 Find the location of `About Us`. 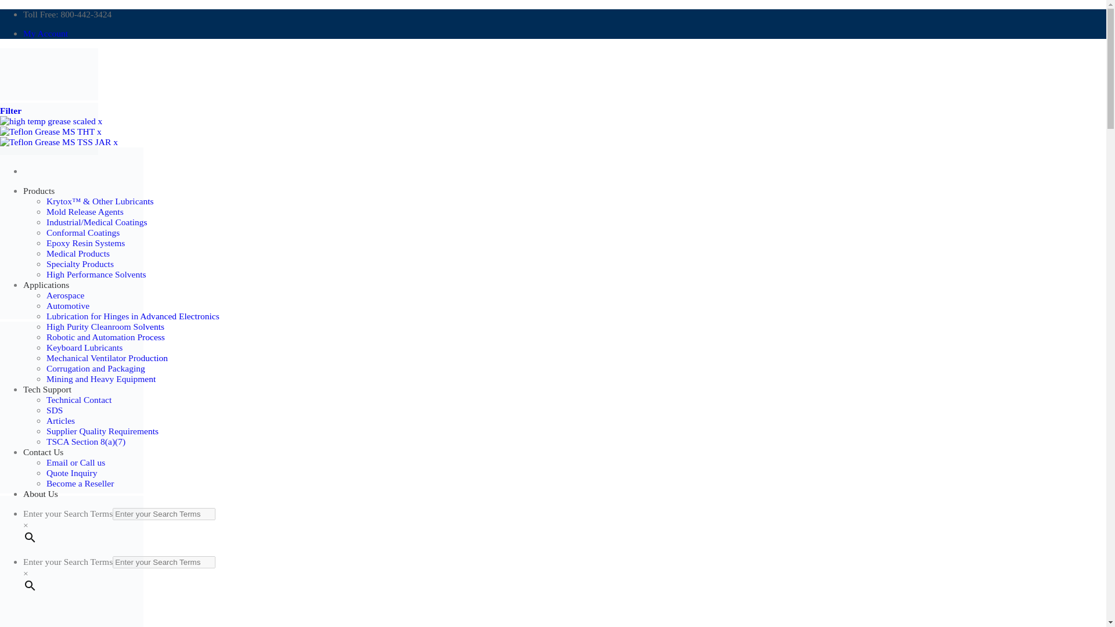

About Us is located at coordinates (41, 493).